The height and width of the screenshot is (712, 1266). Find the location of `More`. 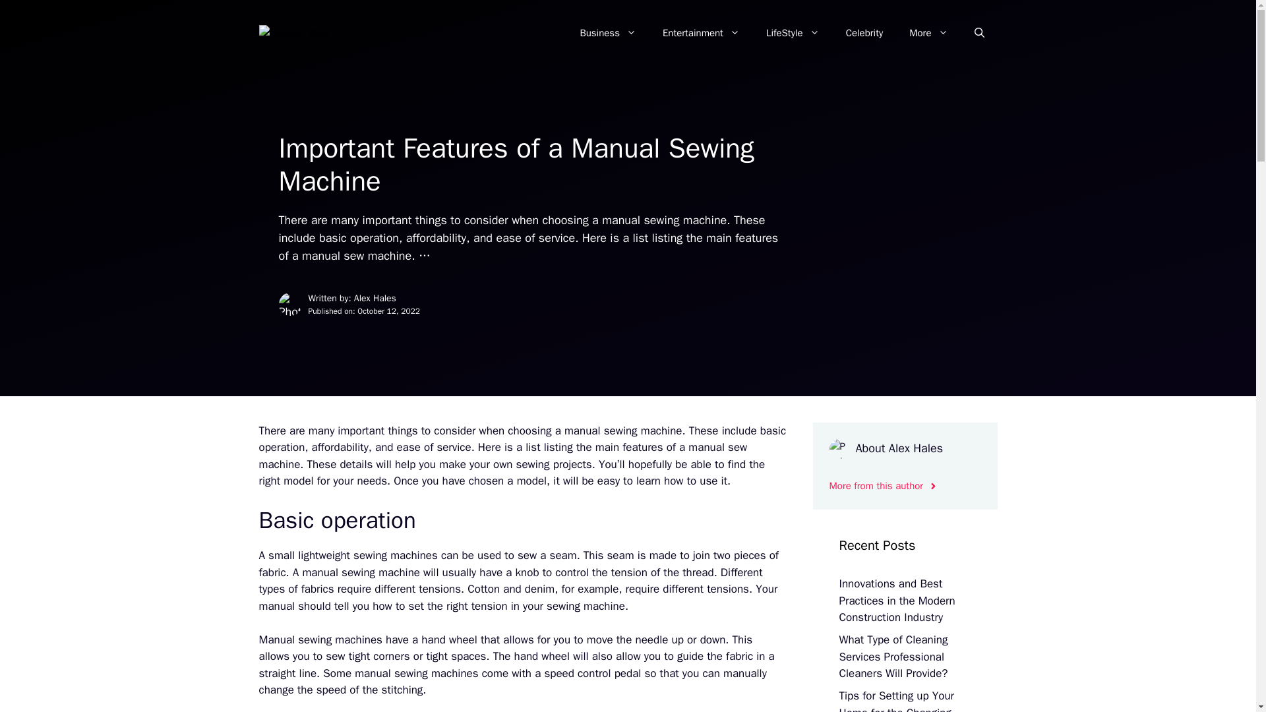

More is located at coordinates (928, 33).